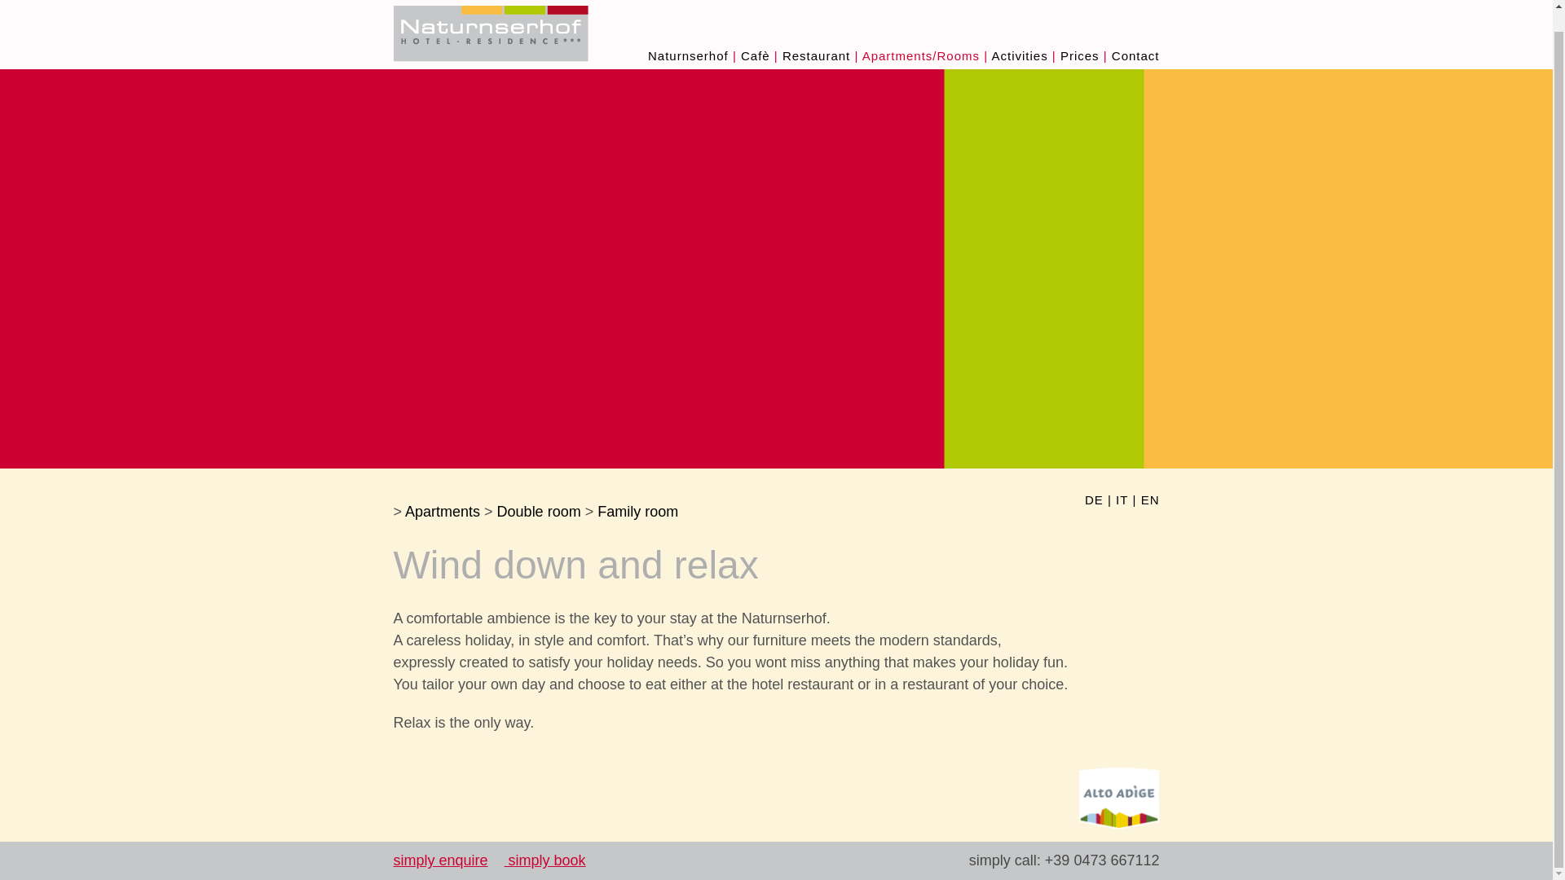  I want to click on simply book, so click(544, 860).